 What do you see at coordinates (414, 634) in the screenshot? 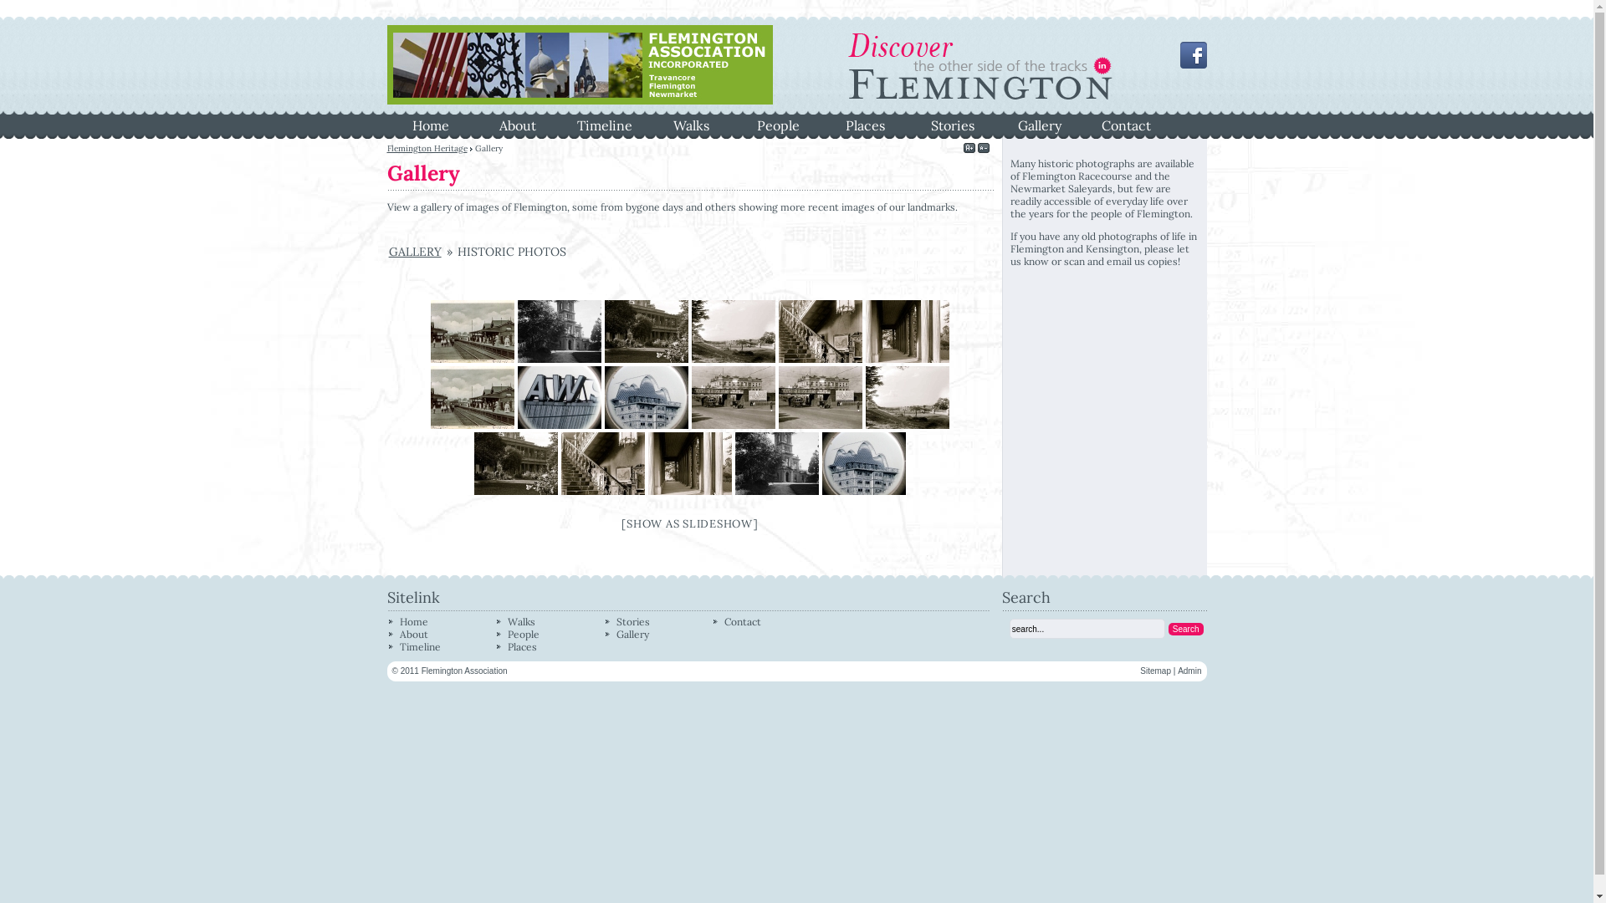
I see `About` at bounding box center [414, 634].